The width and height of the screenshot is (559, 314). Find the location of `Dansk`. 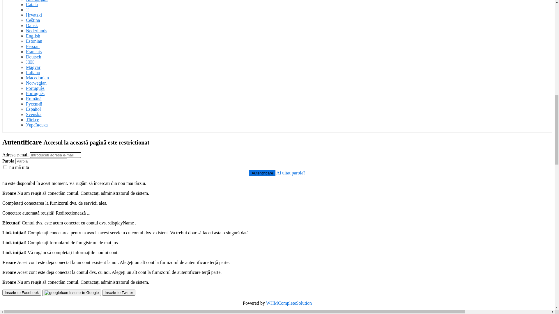

Dansk is located at coordinates (32, 262).